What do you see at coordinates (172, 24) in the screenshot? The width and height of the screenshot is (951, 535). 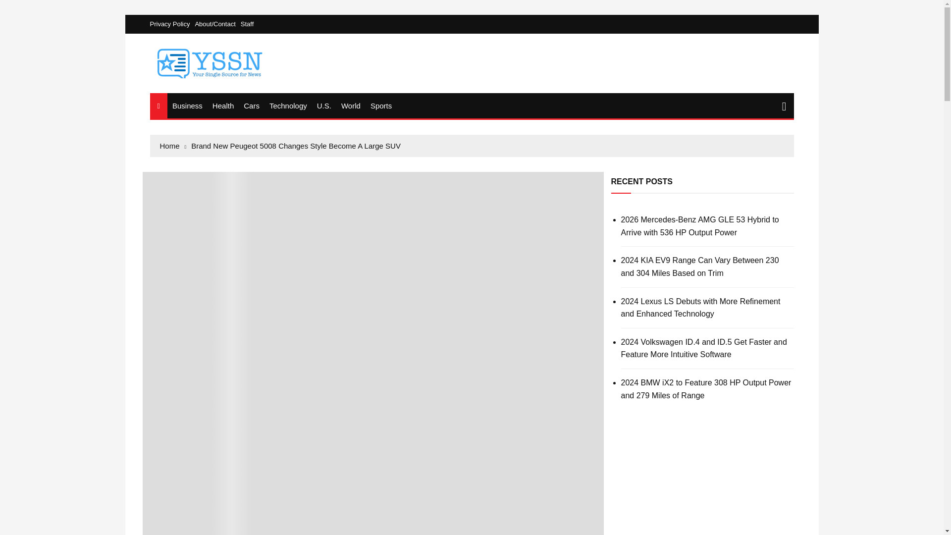 I see `Privacy Policy` at bounding box center [172, 24].